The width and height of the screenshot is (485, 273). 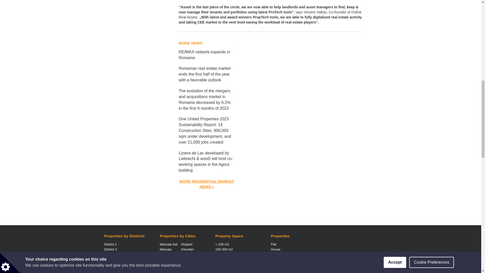 What do you see at coordinates (165, 254) in the screenshot?
I see `Properties in Valcele` at bounding box center [165, 254].